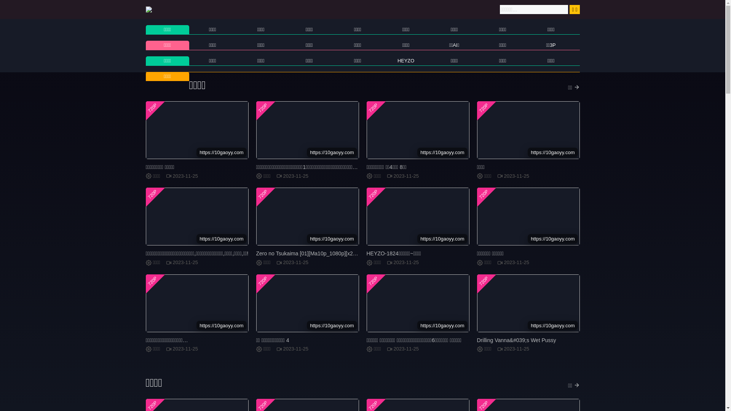 This screenshot has width=731, height=411. What do you see at coordinates (307, 130) in the screenshot?
I see `720P
https://10gaoyy.com` at bounding box center [307, 130].